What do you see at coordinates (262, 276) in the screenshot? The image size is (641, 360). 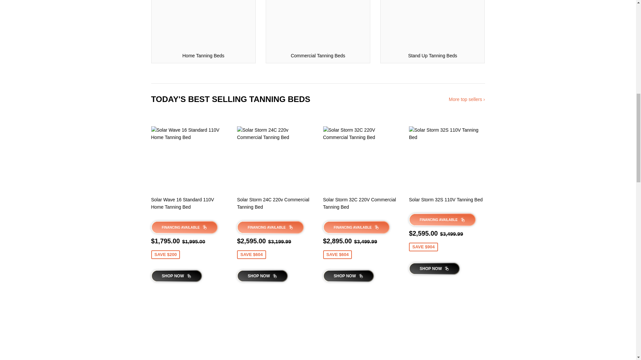 I see `SHOP NOW` at bounding box center [262, 276].